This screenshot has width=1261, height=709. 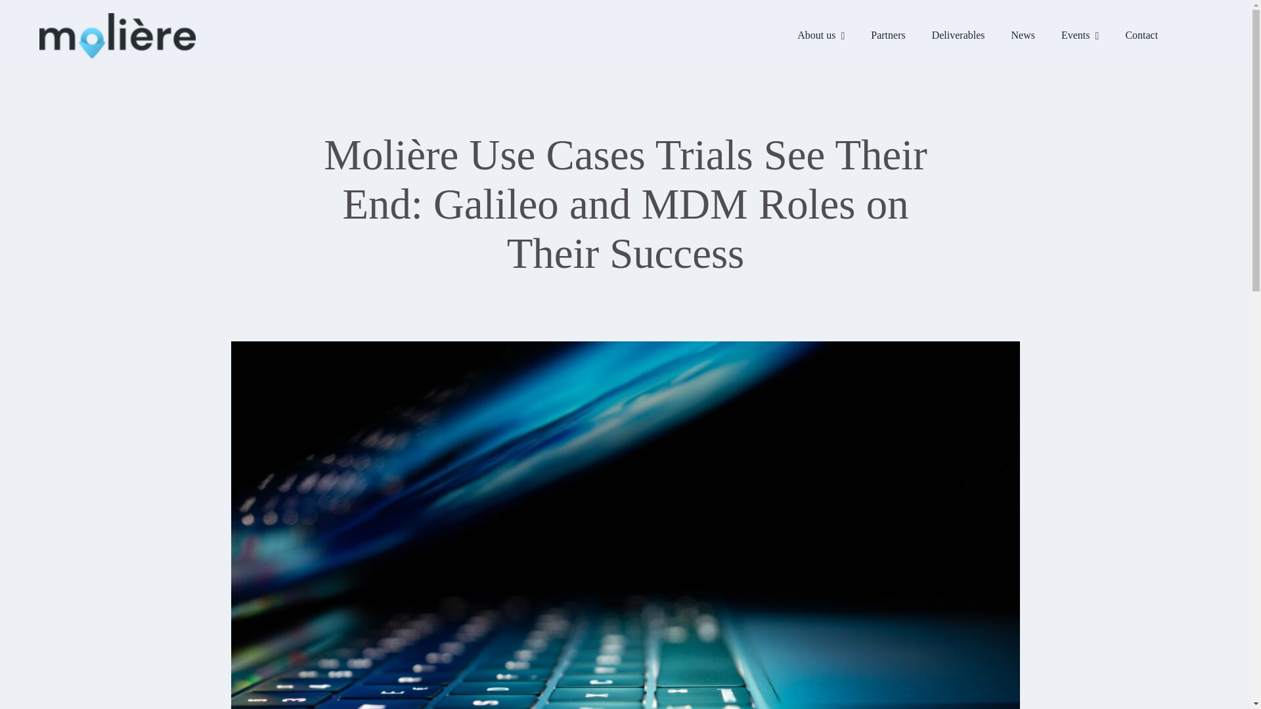 I want to click on News, so click(x=1023, y=35).